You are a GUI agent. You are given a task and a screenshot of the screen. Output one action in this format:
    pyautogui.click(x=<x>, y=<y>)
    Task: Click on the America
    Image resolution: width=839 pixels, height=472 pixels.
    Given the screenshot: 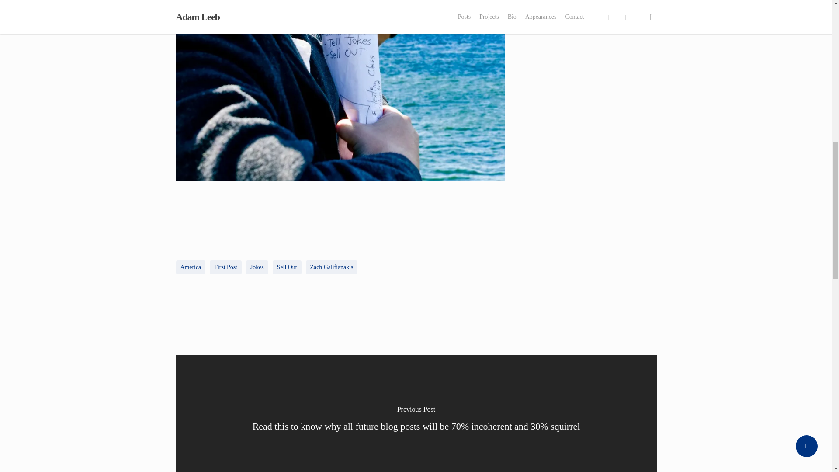 What is the action you would take?
    pyautogui.click(x=191, y=267)
    